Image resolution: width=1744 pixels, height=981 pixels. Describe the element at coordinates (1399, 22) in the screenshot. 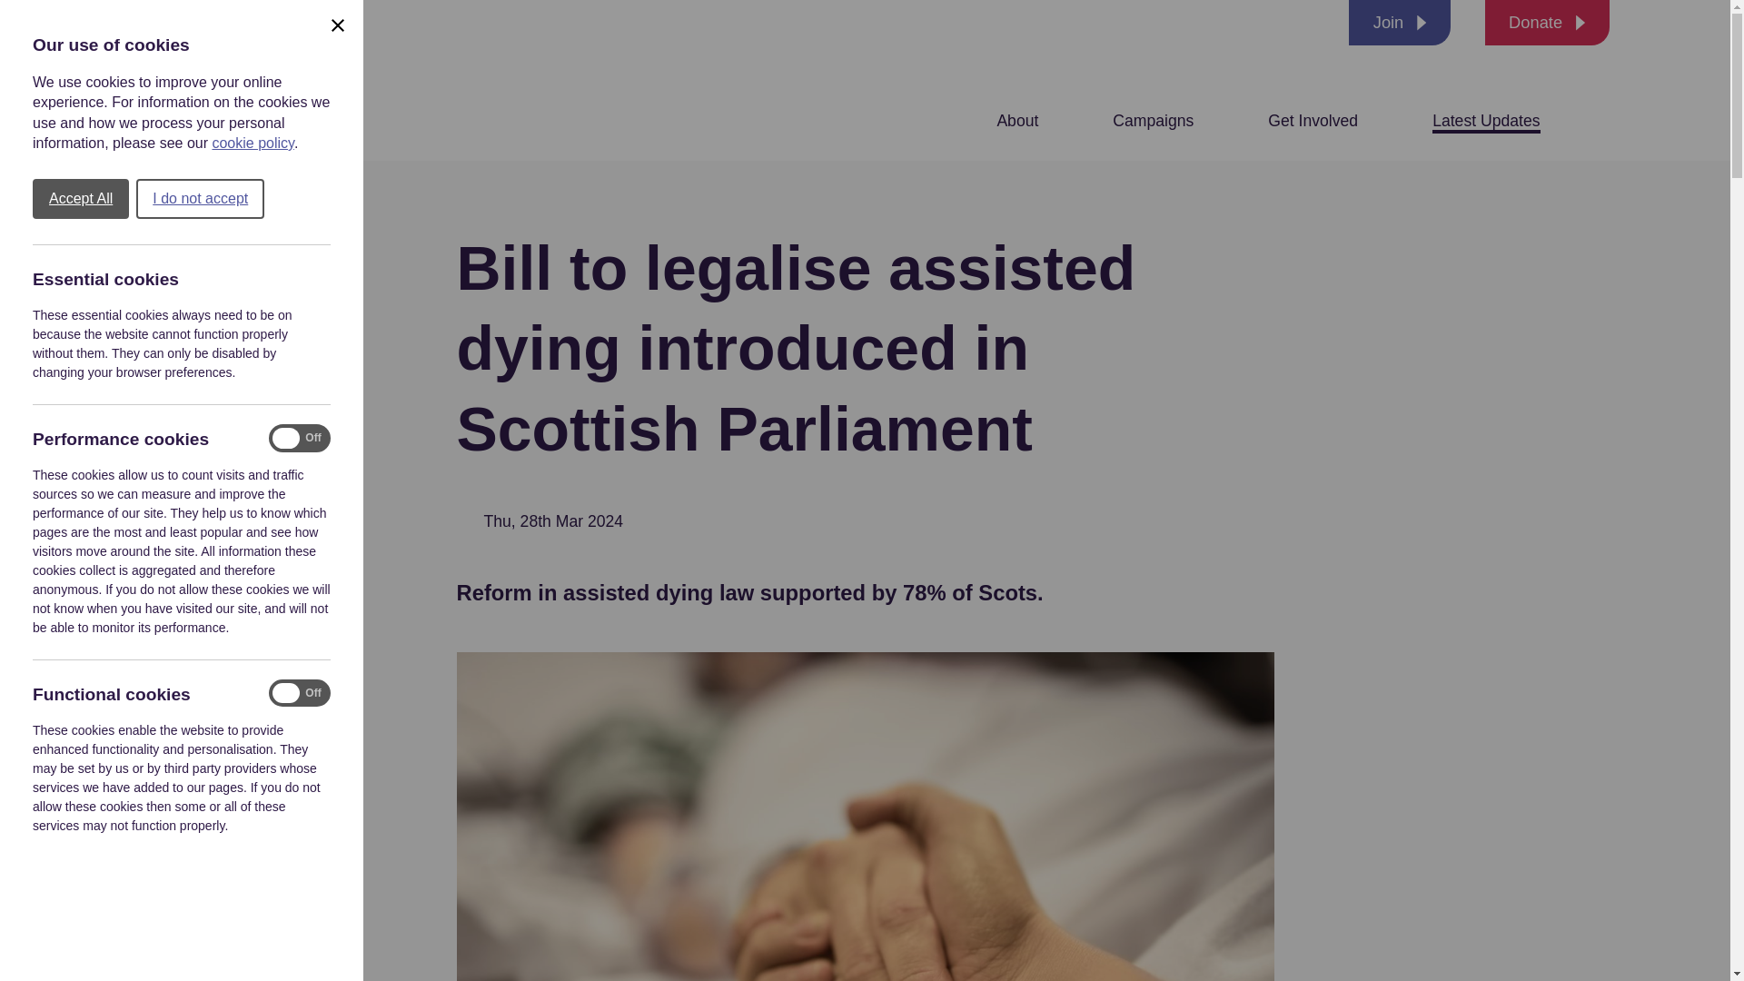

I see `Join` at that location.